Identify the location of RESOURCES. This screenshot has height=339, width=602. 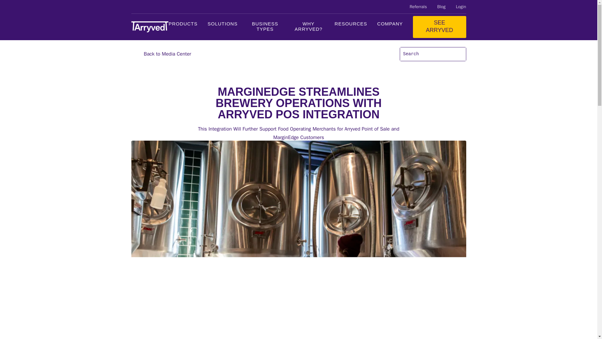
(351, 27).